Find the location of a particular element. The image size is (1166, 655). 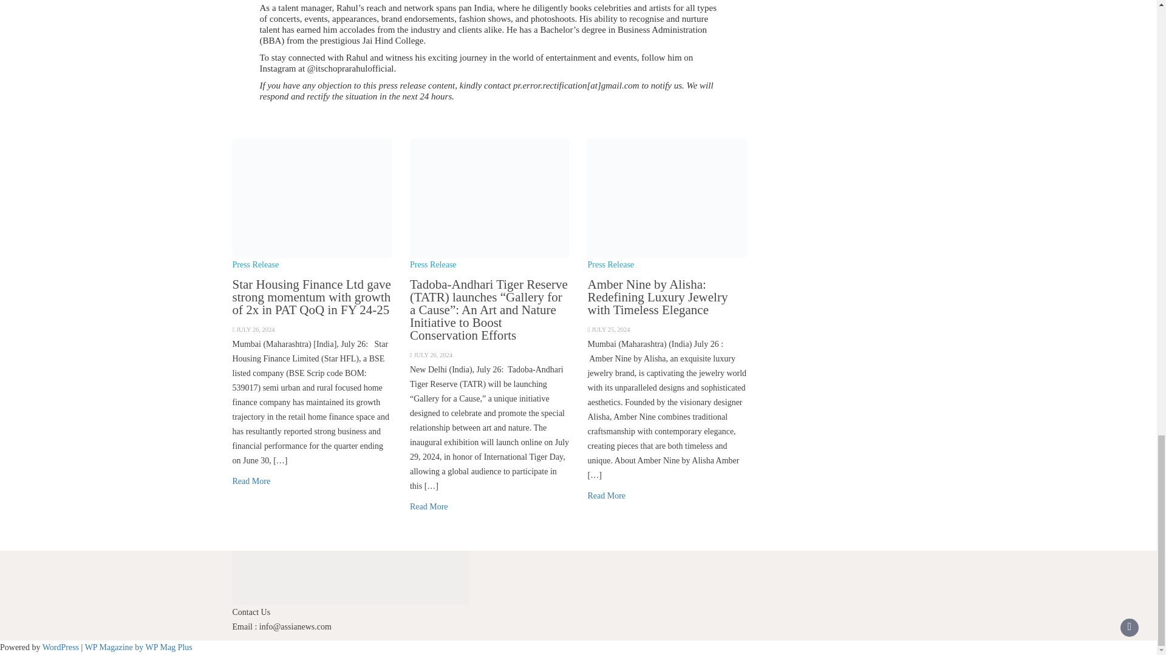

Read More is located at coordinates (429, 507).